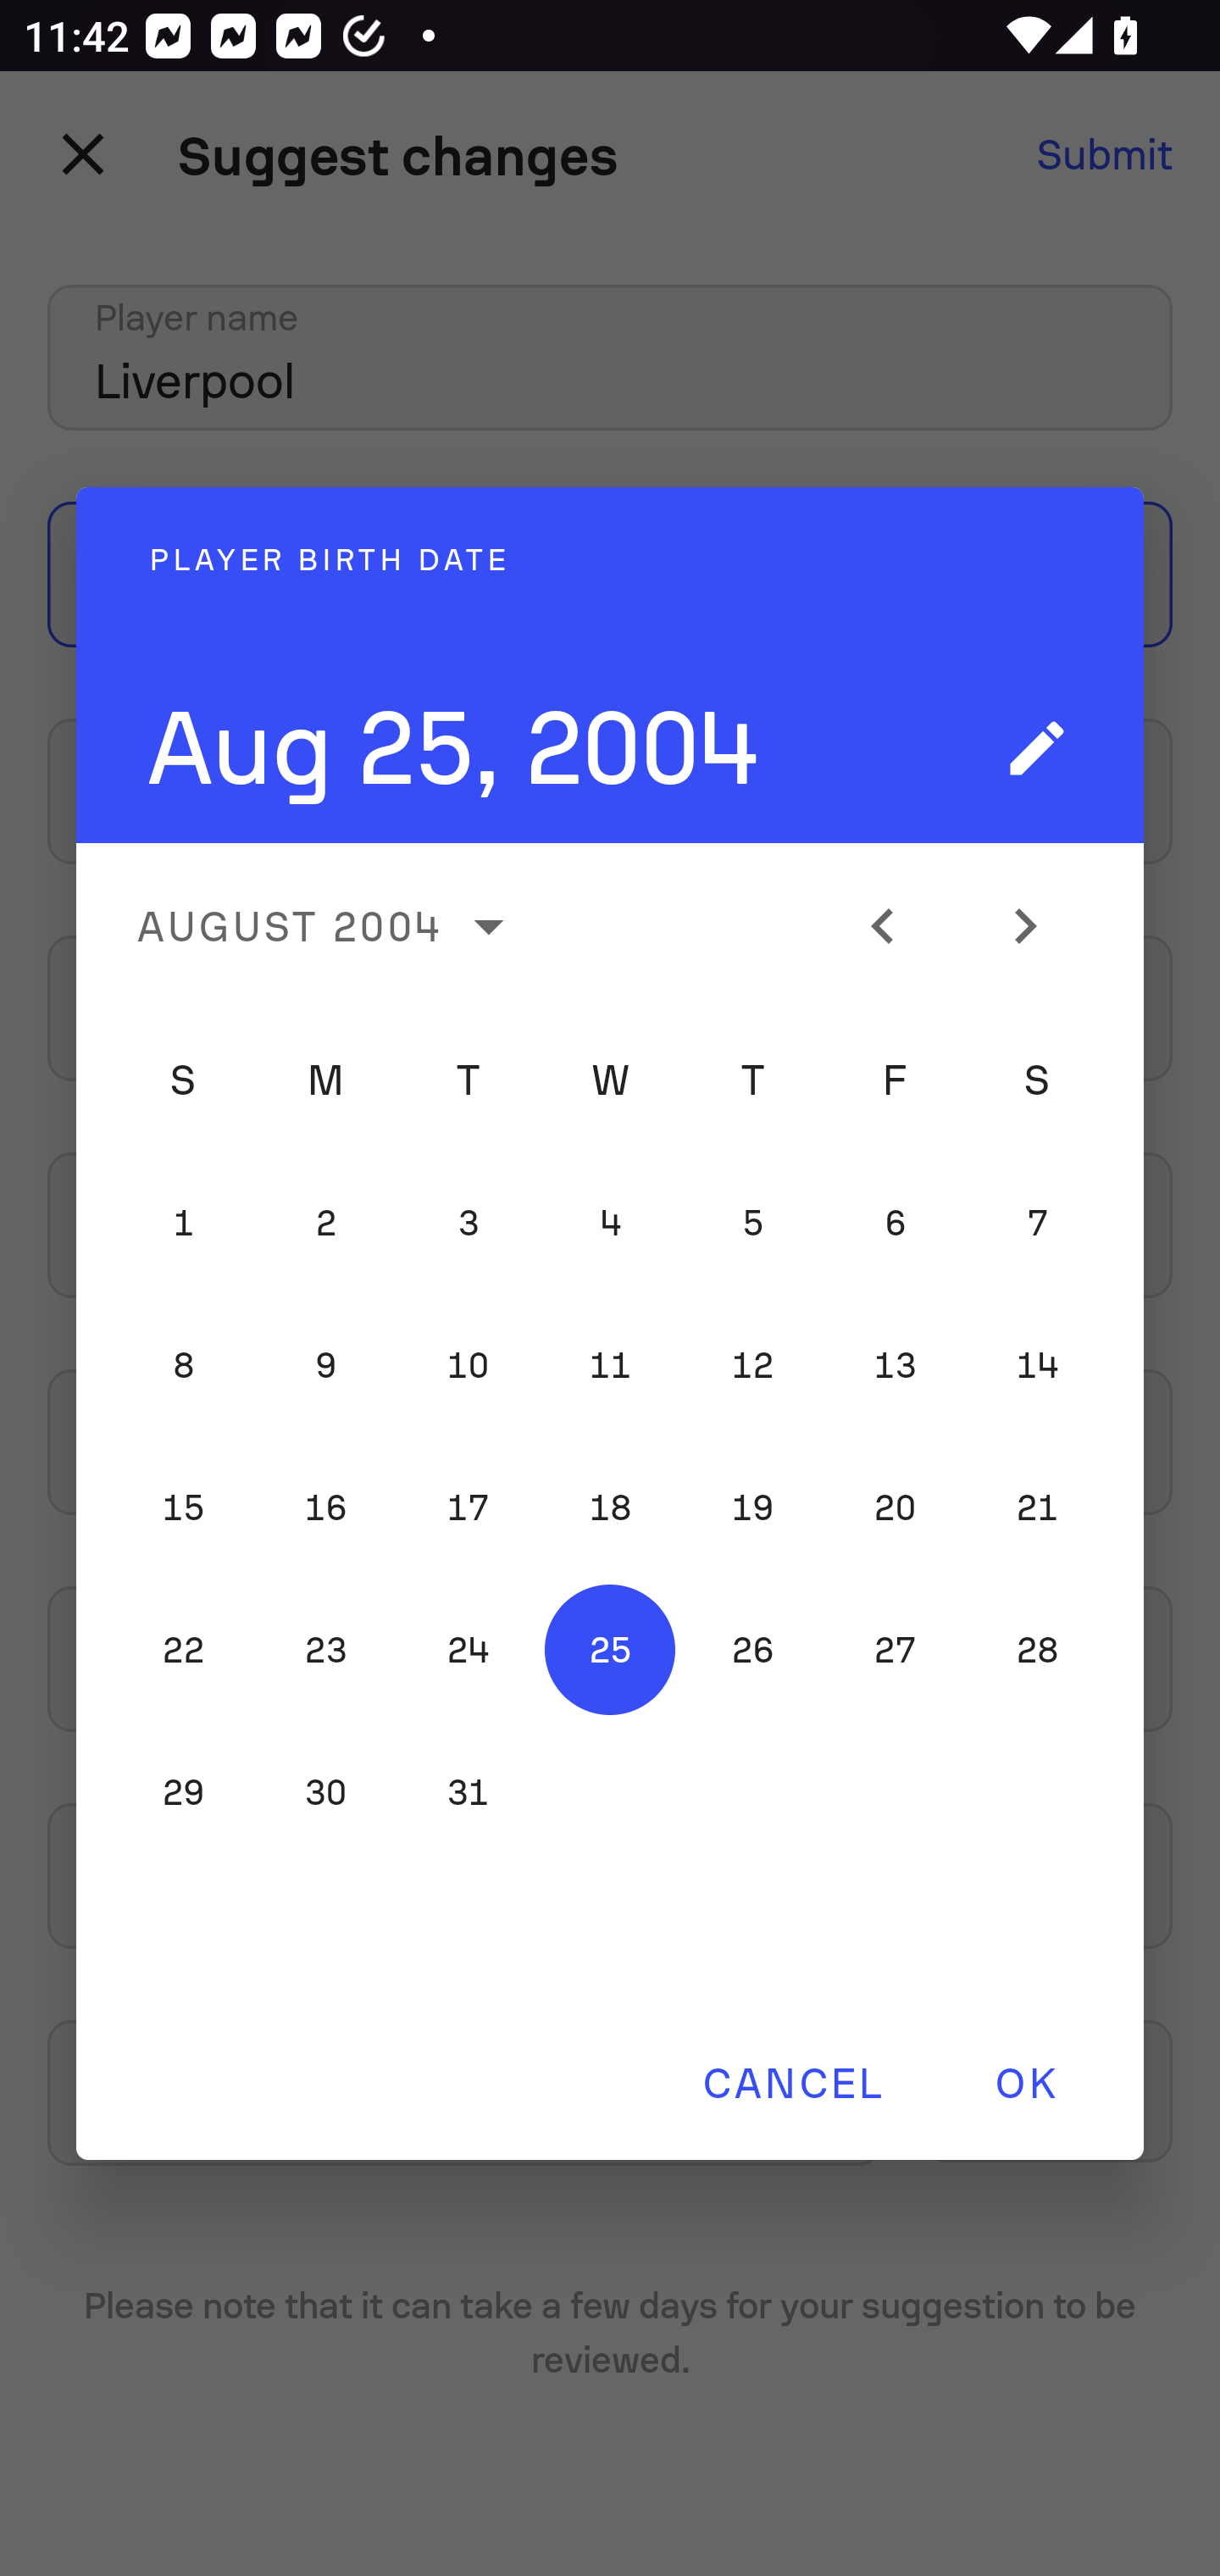  Describe the element at coordinates (1037, 1222) in the screenshot. I see `7 Saturday, August 7, 2004` at that location.